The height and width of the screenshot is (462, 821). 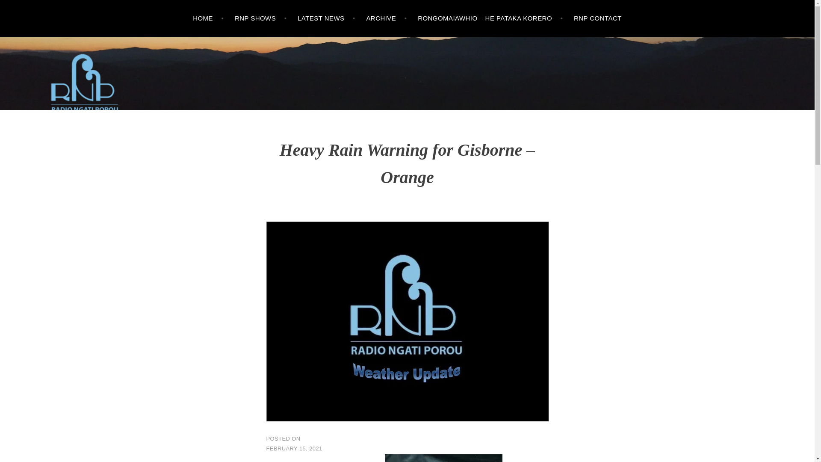 What do you see at coordinates (386, 19) in the screenshot?
I see `ARCHIVE` at bounding box center [386, 19].